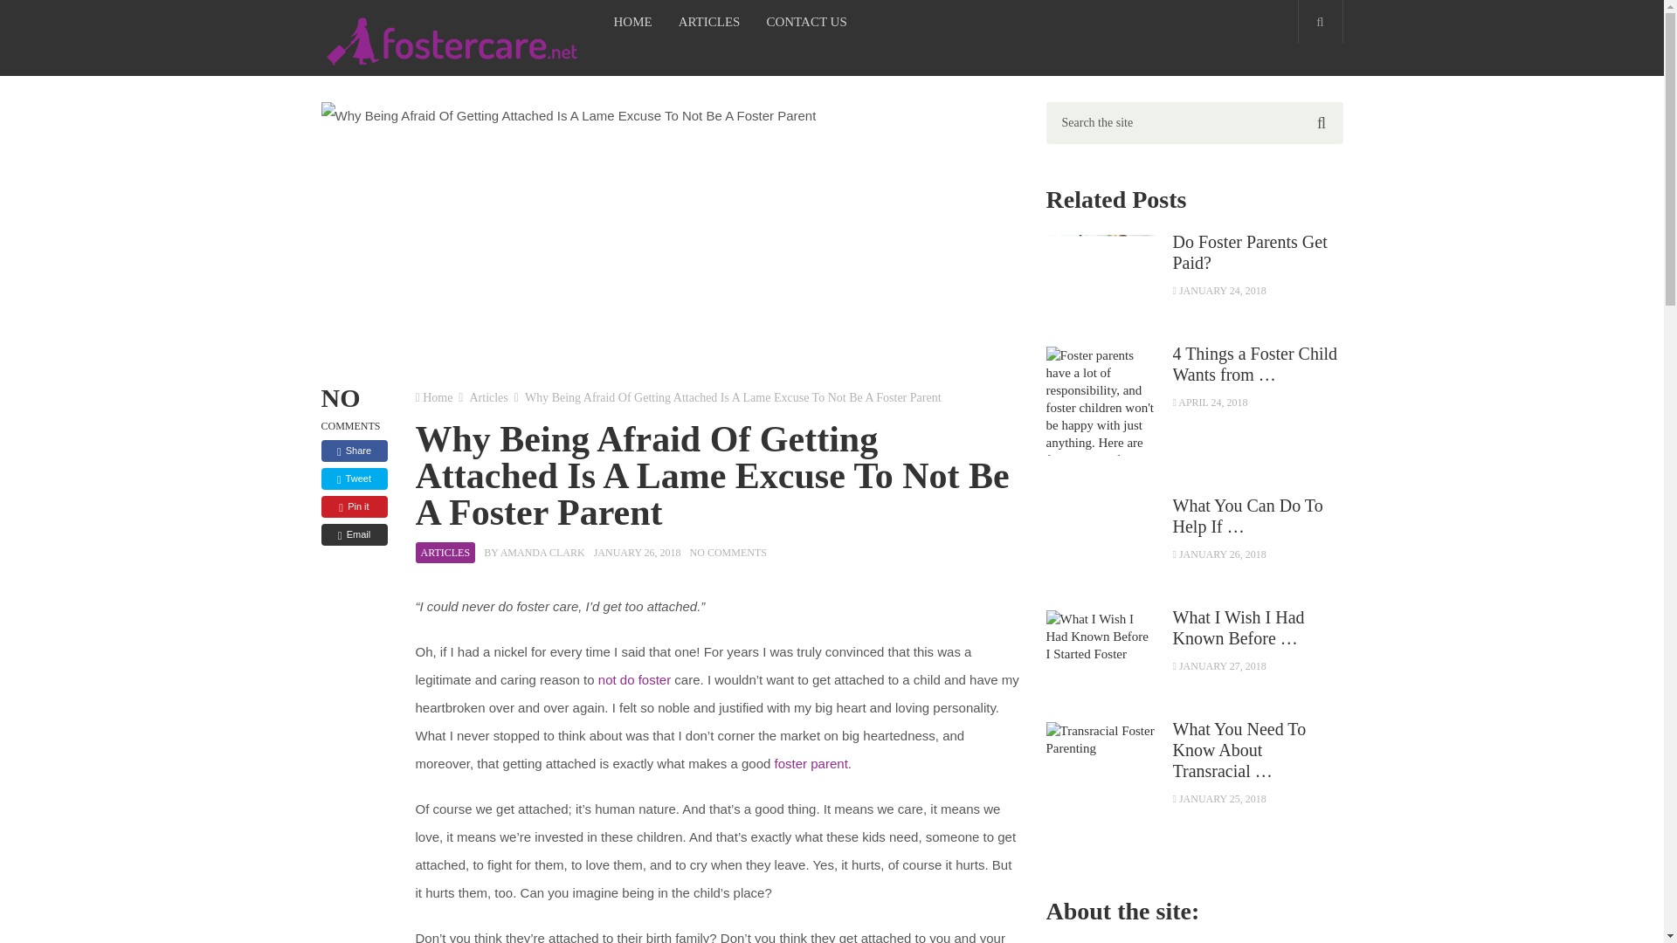 The height and width of the screenshot is (943, 1677). What do you see at coordinates (728, 553) in the screenshot?
I see `NO COMMENTS` at bounding box center [728, 553].